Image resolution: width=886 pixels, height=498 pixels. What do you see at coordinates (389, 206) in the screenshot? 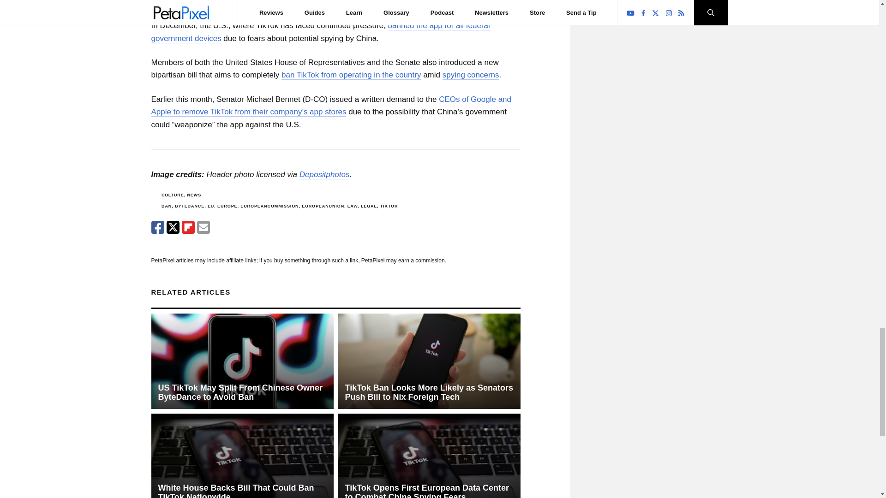
I see `TIKTOK` at bounding box center [389, 206].